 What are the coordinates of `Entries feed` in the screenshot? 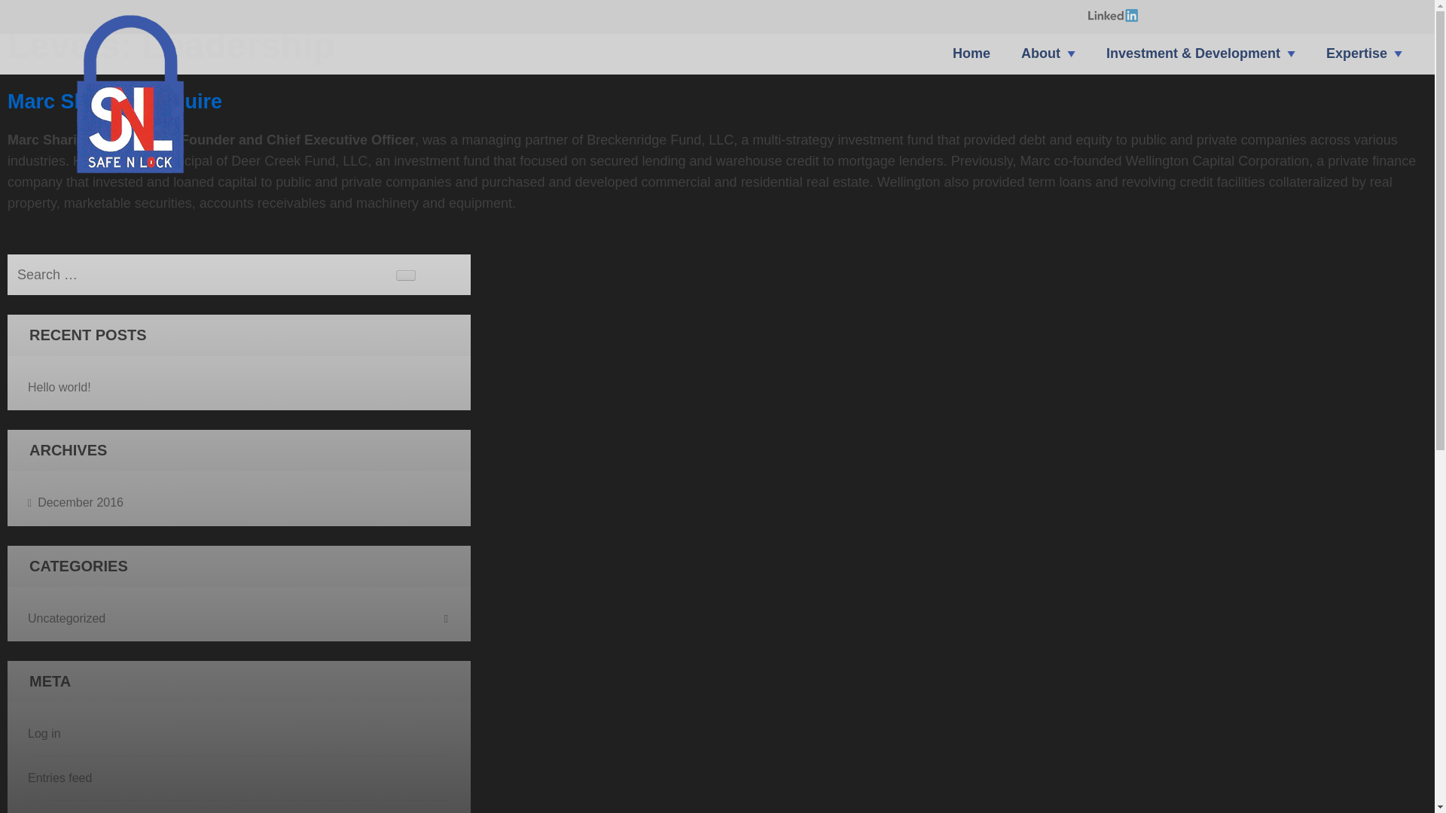 It's located at (59, 778).